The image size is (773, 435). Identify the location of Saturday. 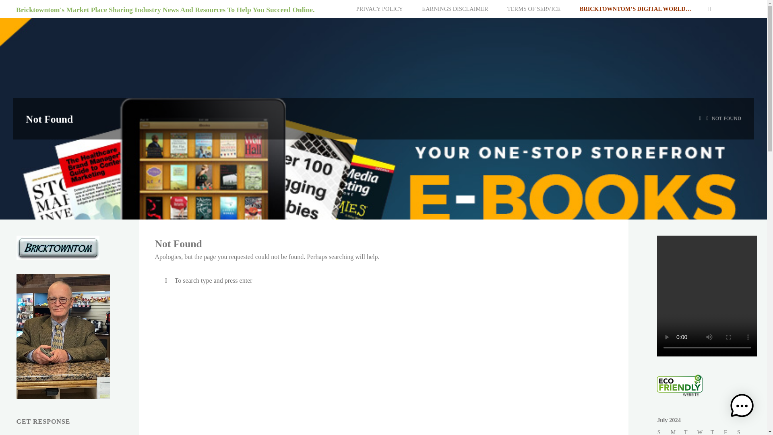
(744, 431).